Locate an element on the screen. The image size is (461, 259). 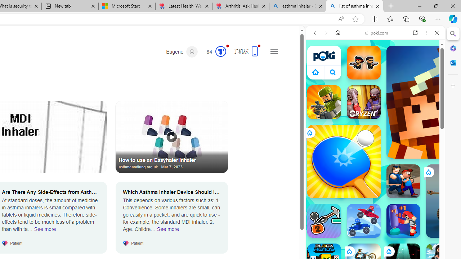
Search Filter, WEB is located at coordinates (318, 82).